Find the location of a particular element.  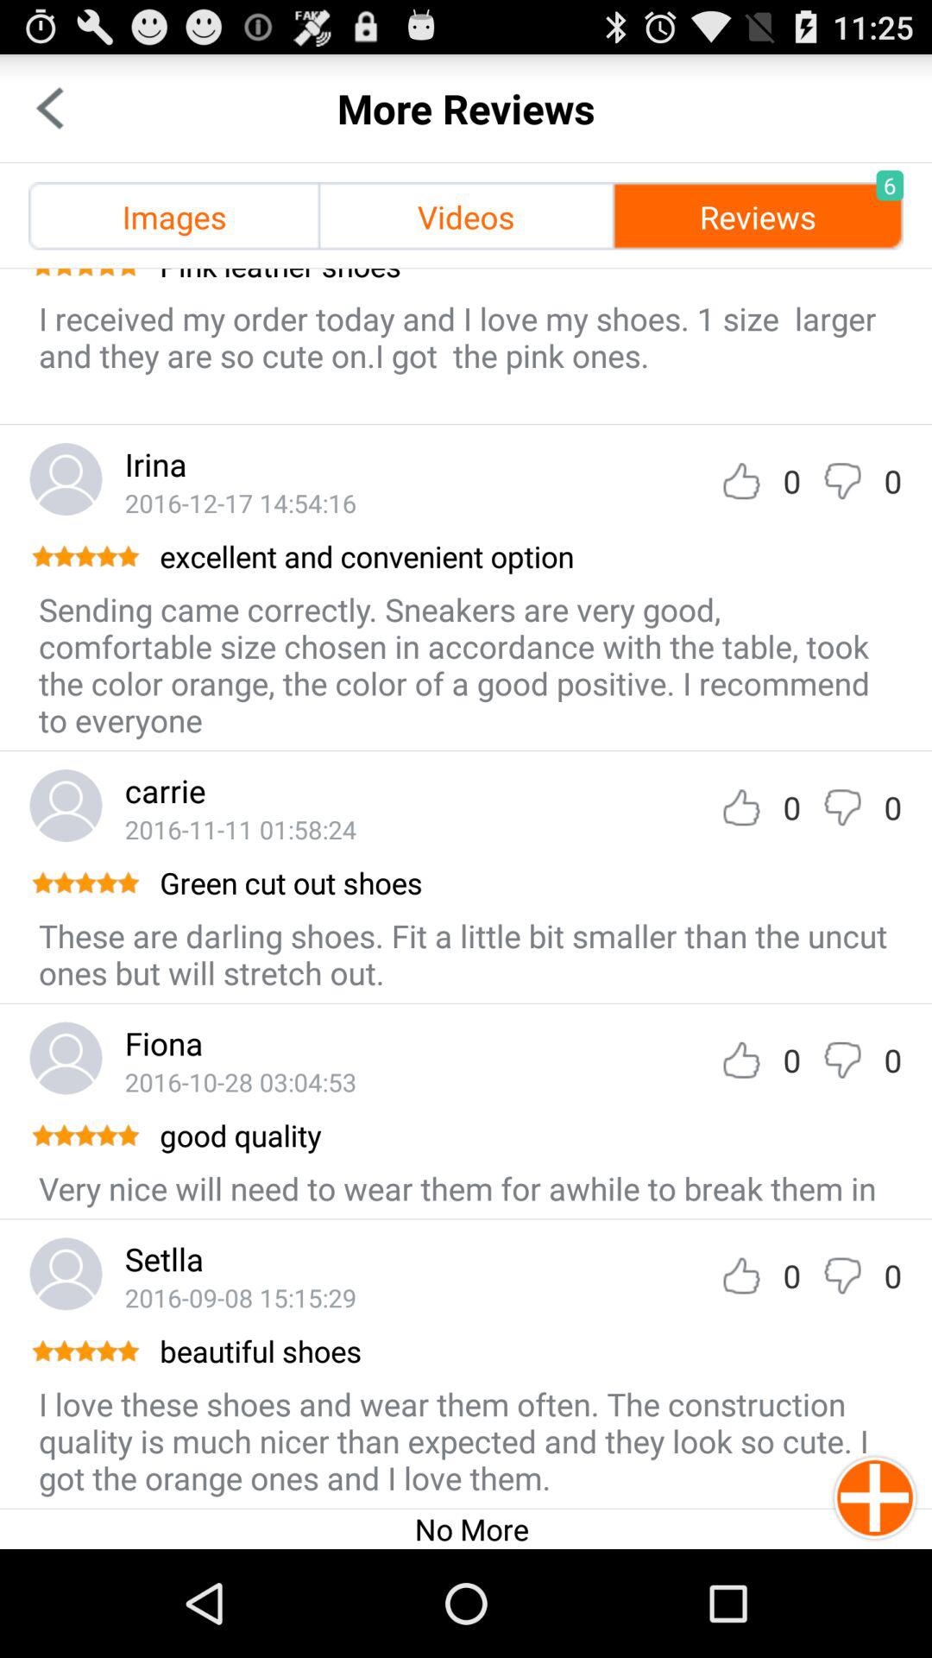

press app above sending came correctly icon is located at coordinates (530, 556).